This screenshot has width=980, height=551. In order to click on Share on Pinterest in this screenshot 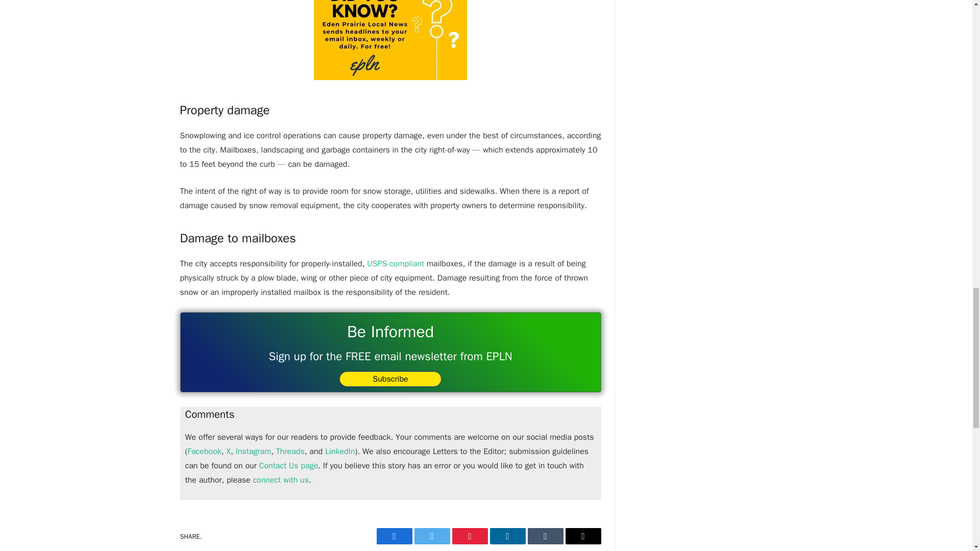, I will do `click(470, 536)`.